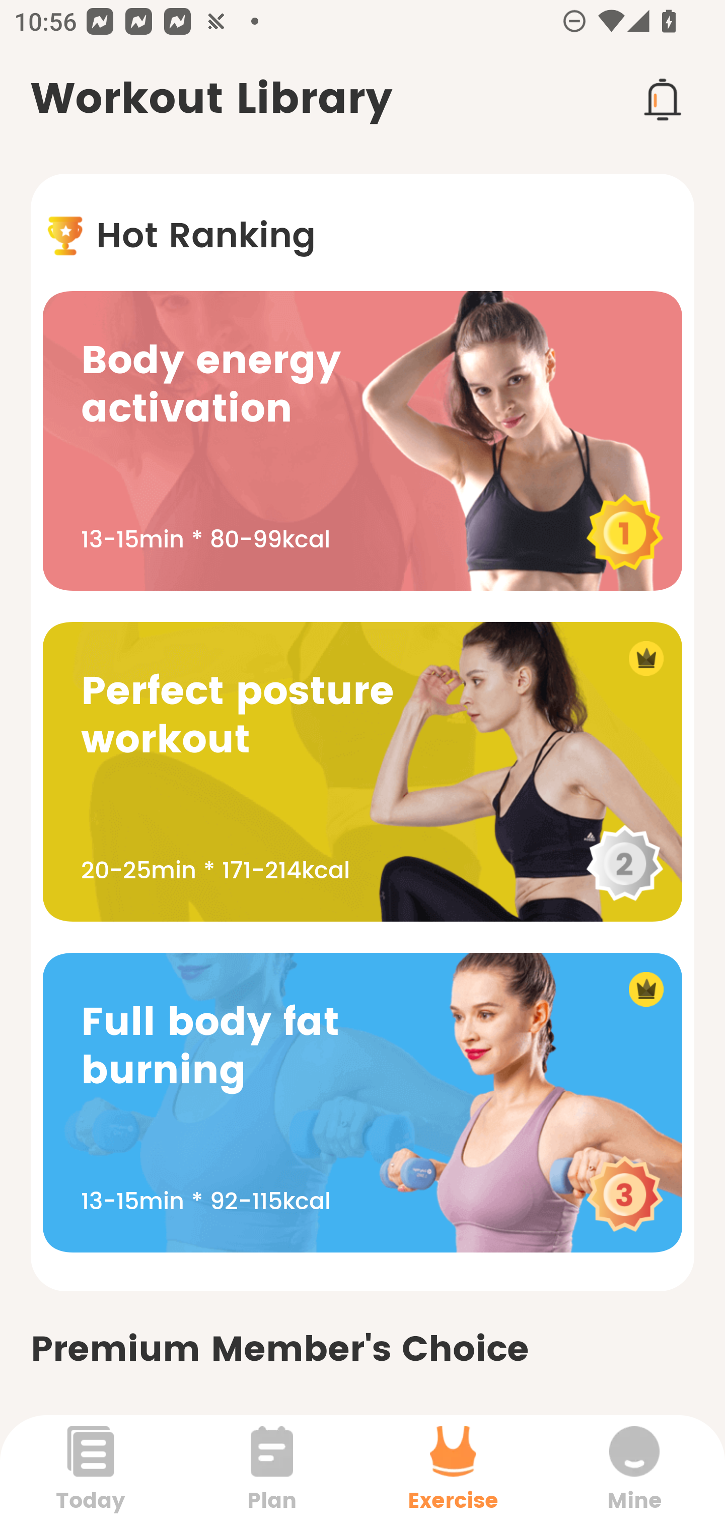 The width and height of the screenshot is (725, 1531). I want to click on Mine, so click(634, 1473).